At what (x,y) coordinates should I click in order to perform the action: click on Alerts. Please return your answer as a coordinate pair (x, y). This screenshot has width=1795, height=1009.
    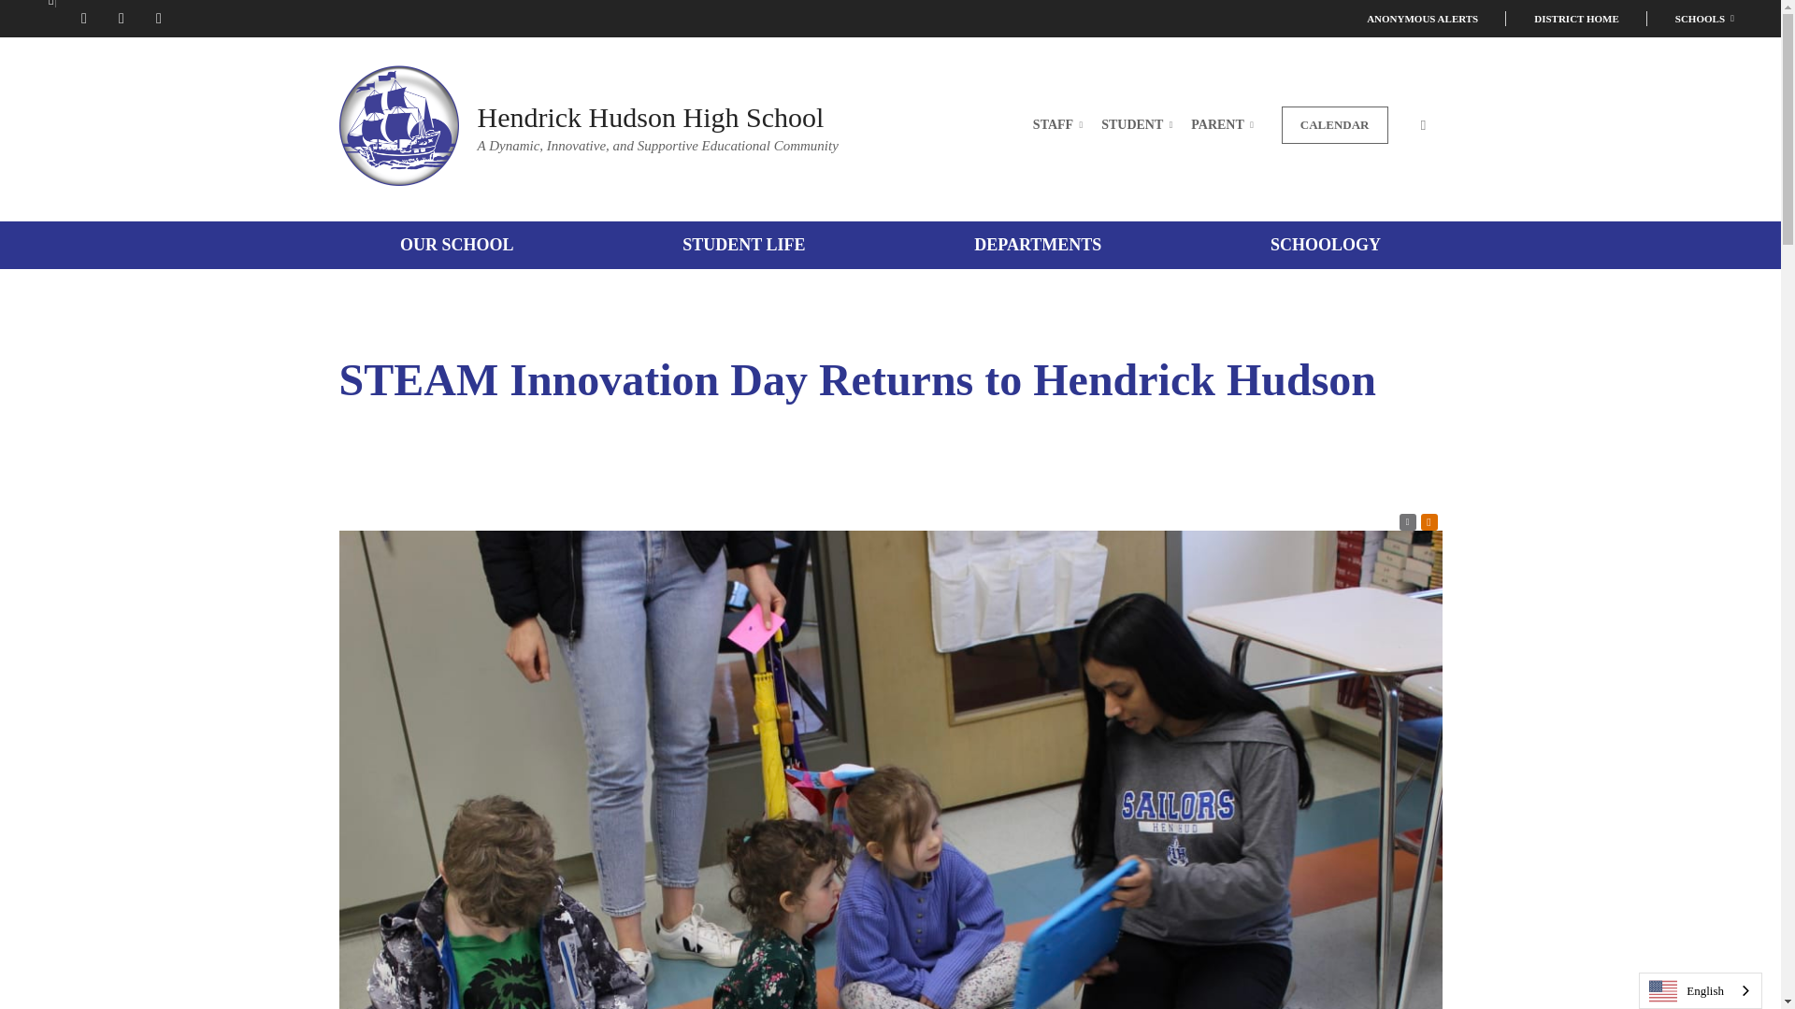
    Looking at the image, I should click on (1429, 521).